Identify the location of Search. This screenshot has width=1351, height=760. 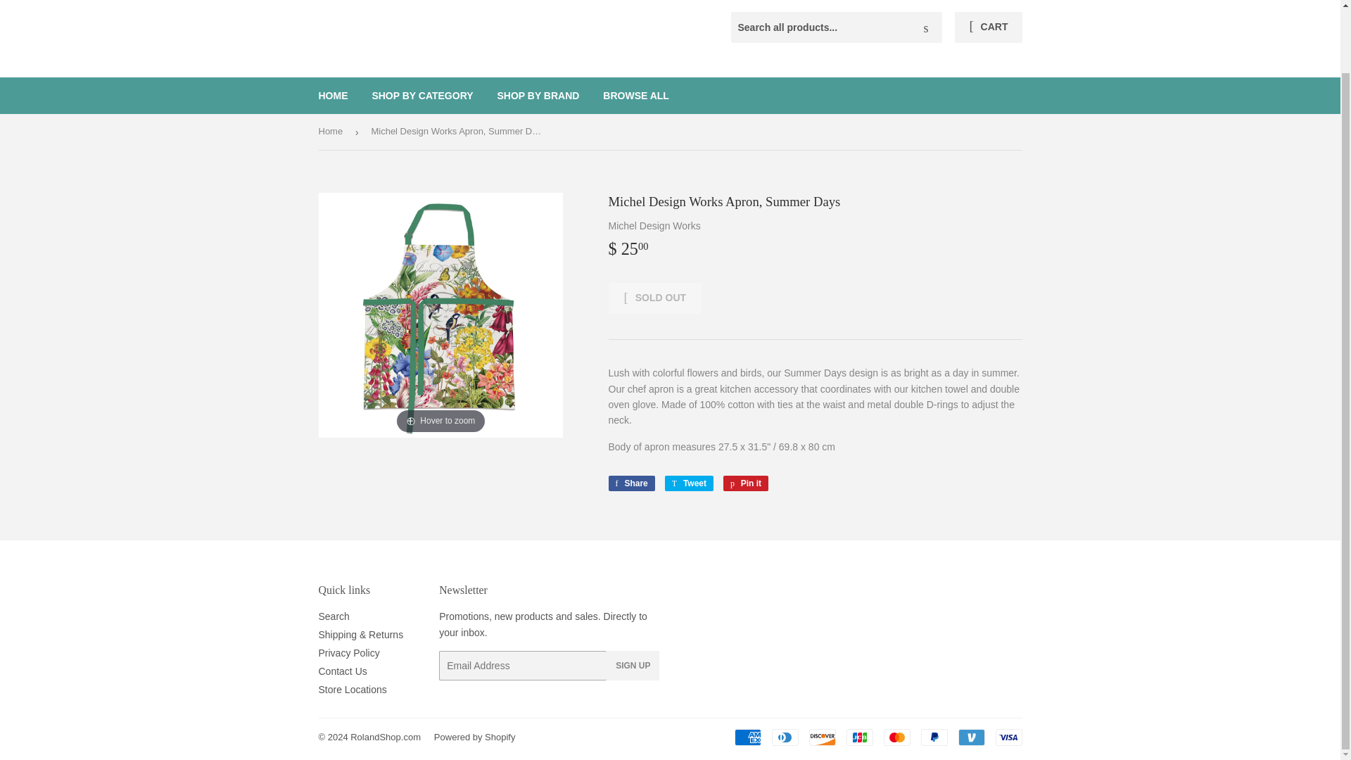
(333, 616).